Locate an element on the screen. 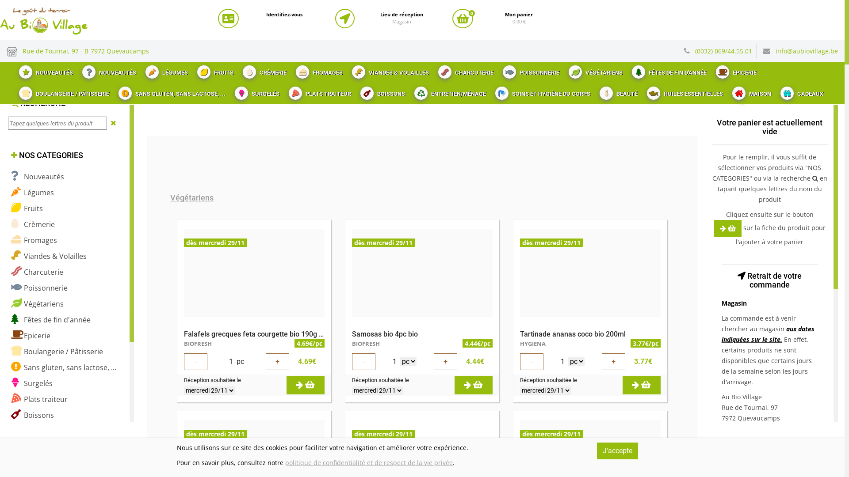  Epicerie is located at coordinates (31, 336).